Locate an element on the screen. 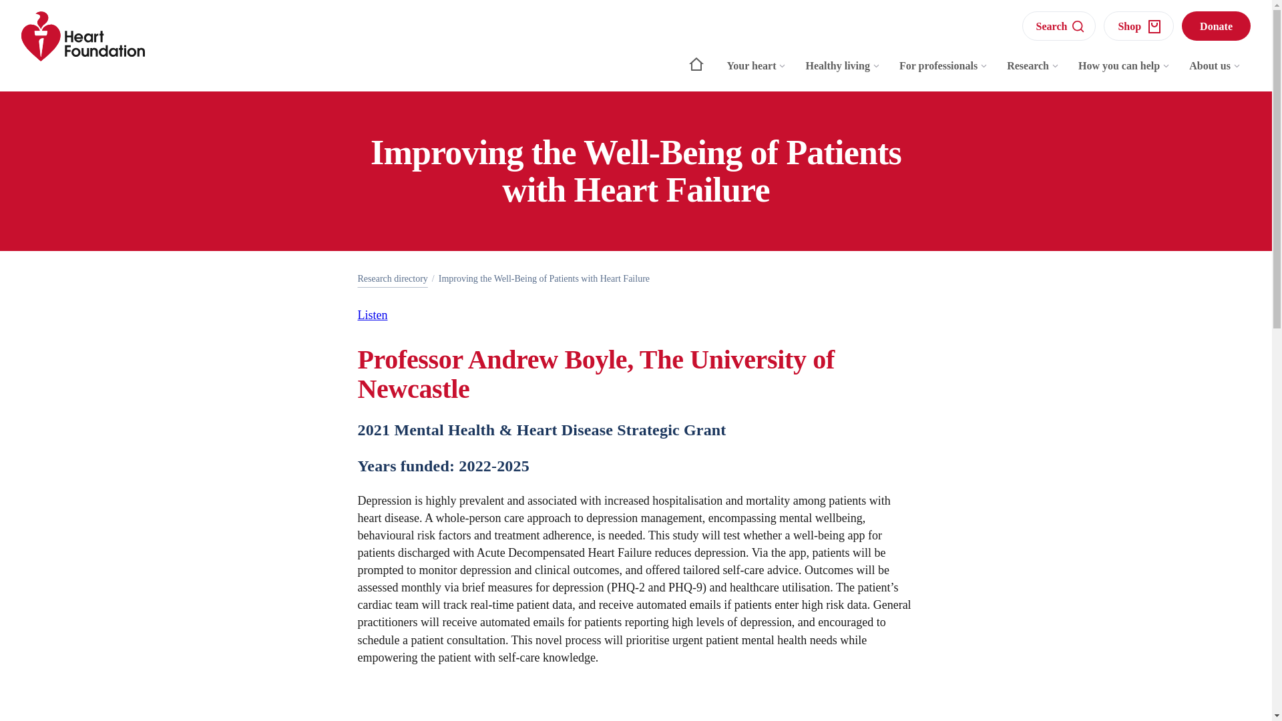  YouTube video player is located at coordinates (636, 714).